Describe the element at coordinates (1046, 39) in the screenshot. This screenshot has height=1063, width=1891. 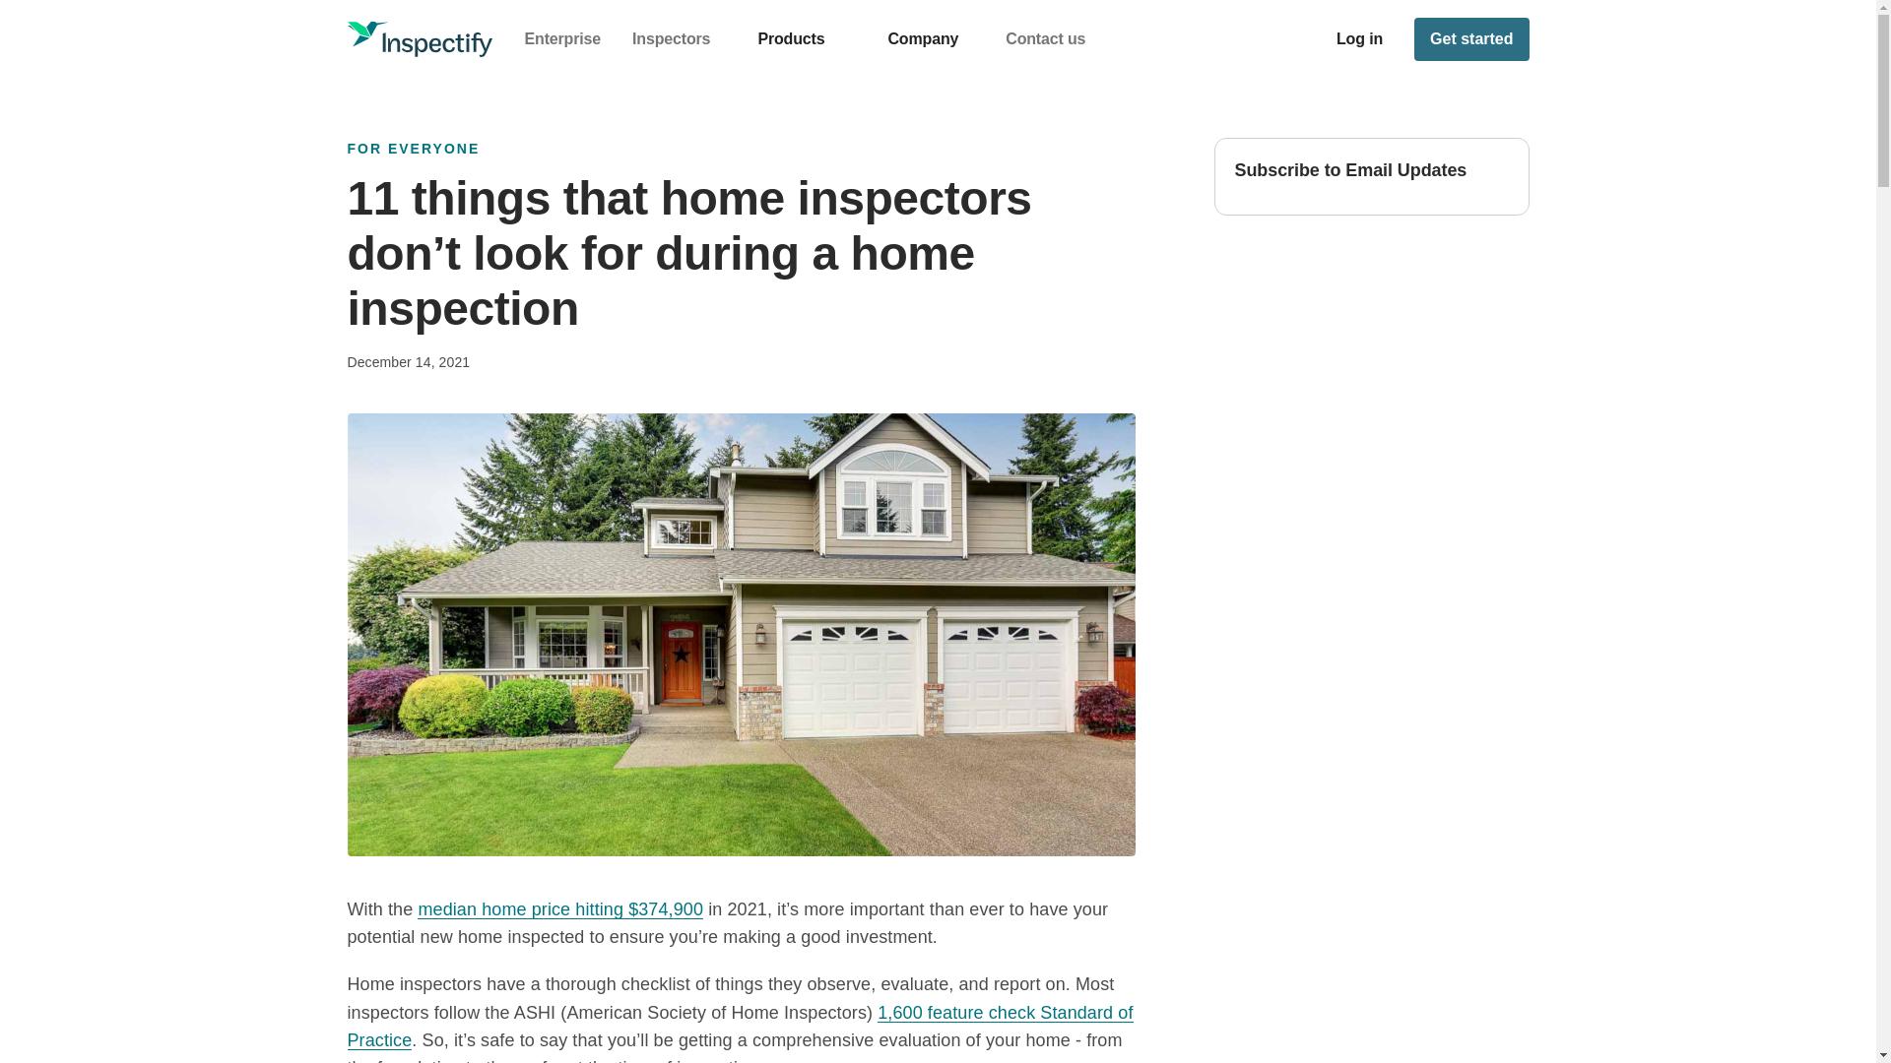
I see `Contact us` at that location.